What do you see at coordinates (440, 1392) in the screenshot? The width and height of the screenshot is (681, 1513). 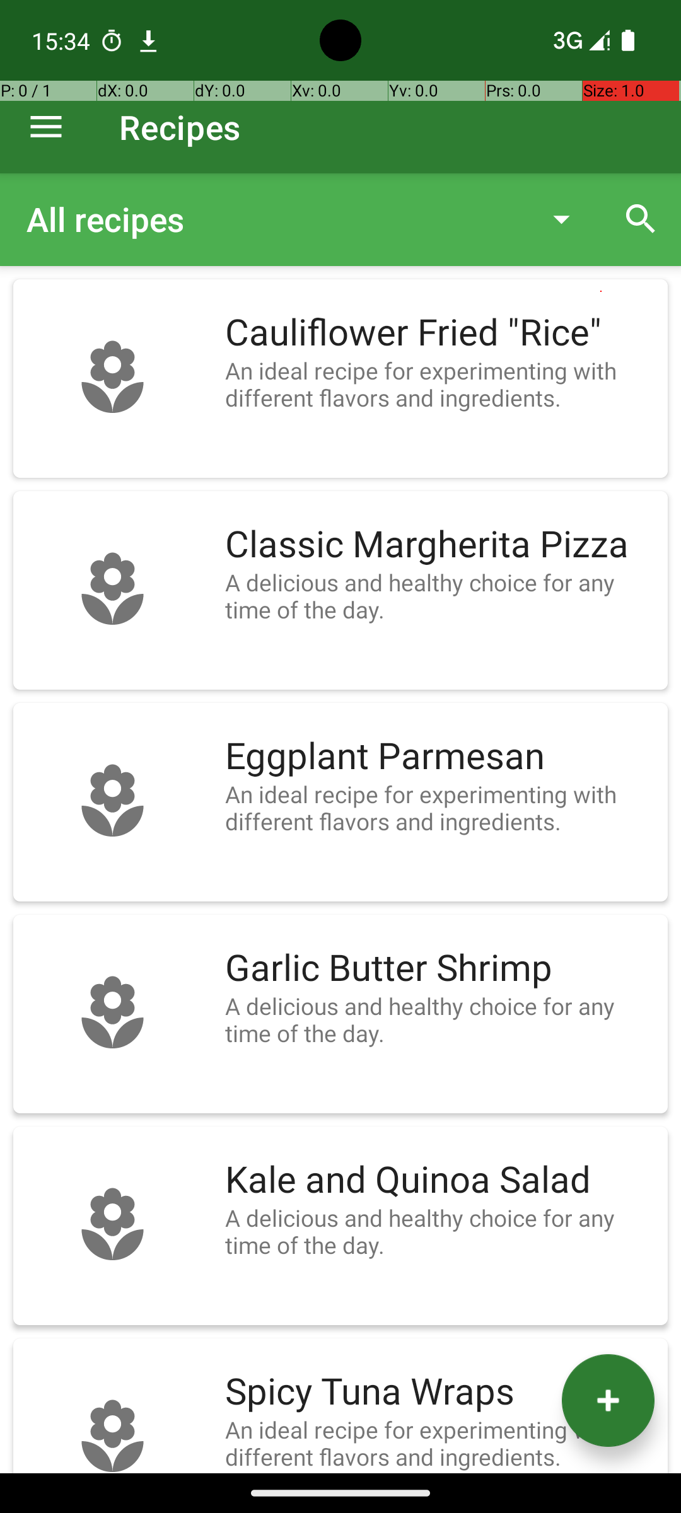 I see `Spicy Tuna Wraps` at bounding box center [440, 1392].